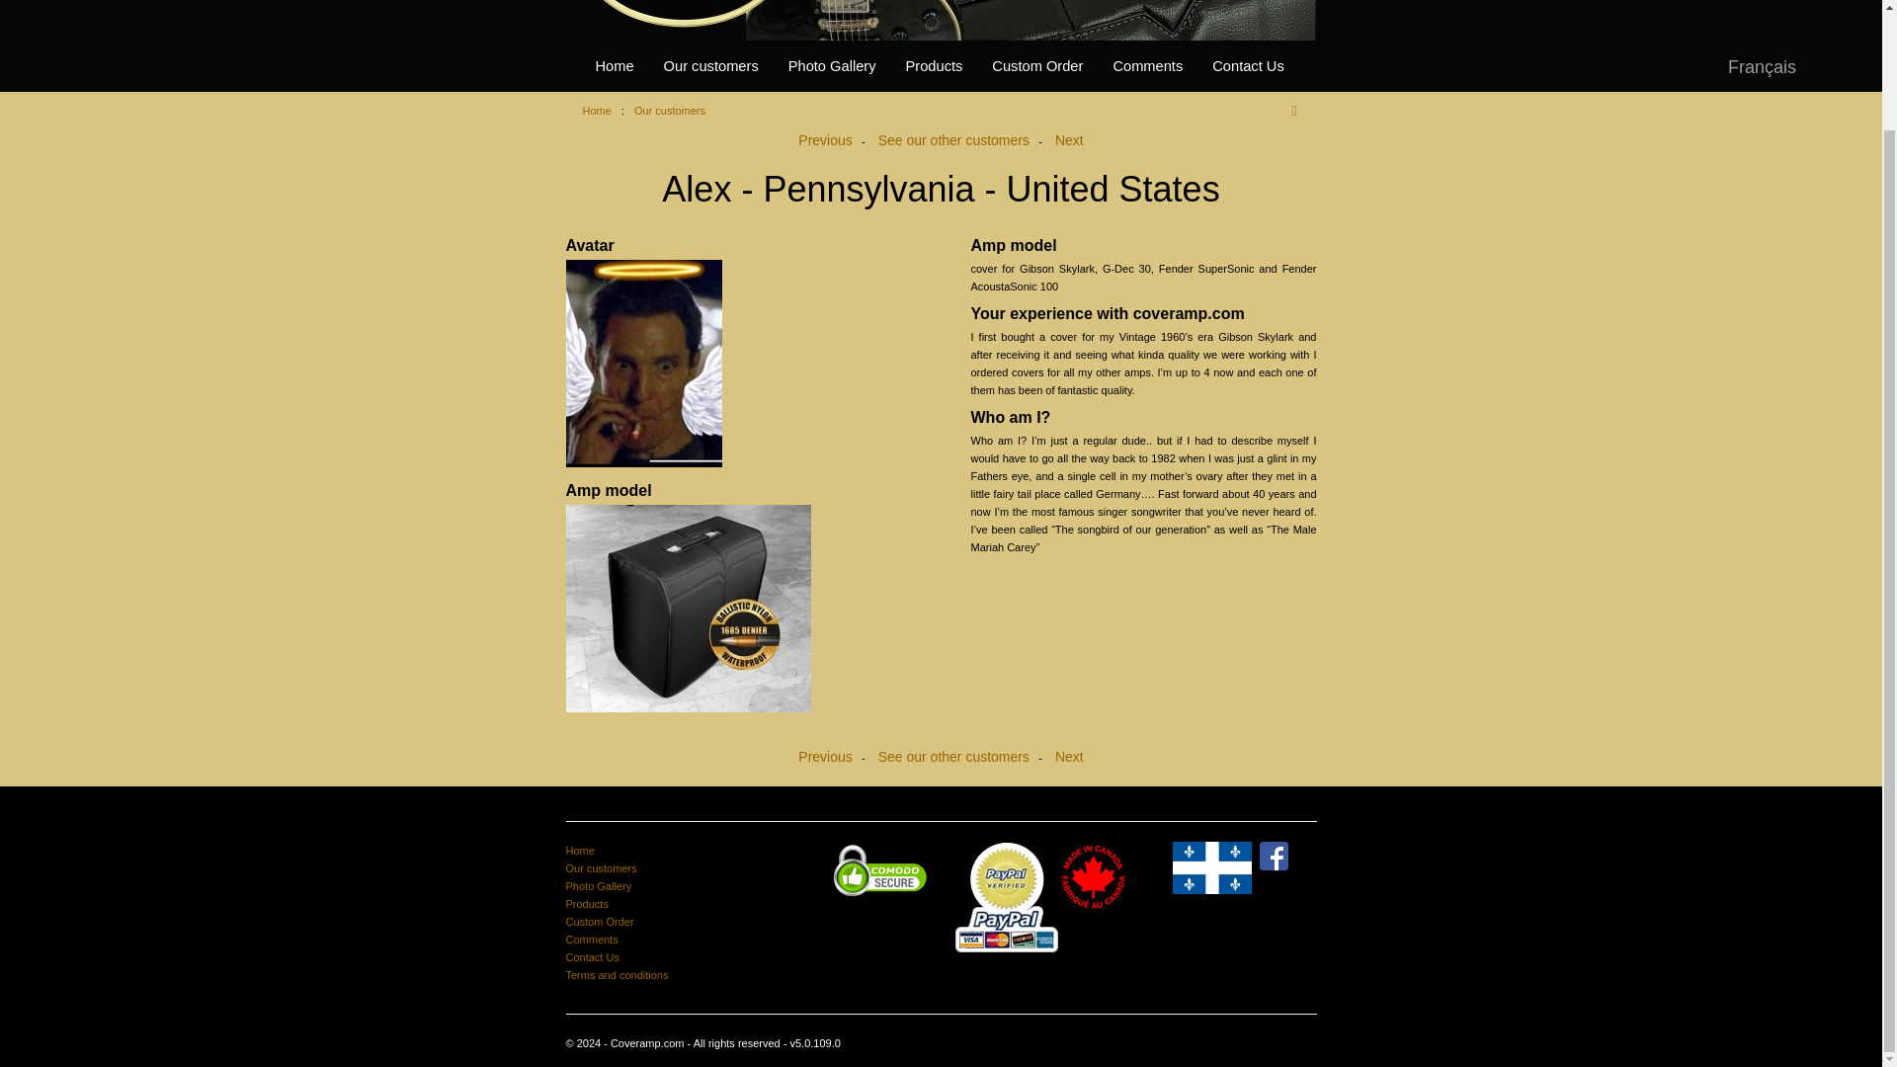 The width and height of the screenshot is (1897, 1067). Describe the element at coordinates (1037, 65) in the screenshot. I see `Custom Order` at that location.